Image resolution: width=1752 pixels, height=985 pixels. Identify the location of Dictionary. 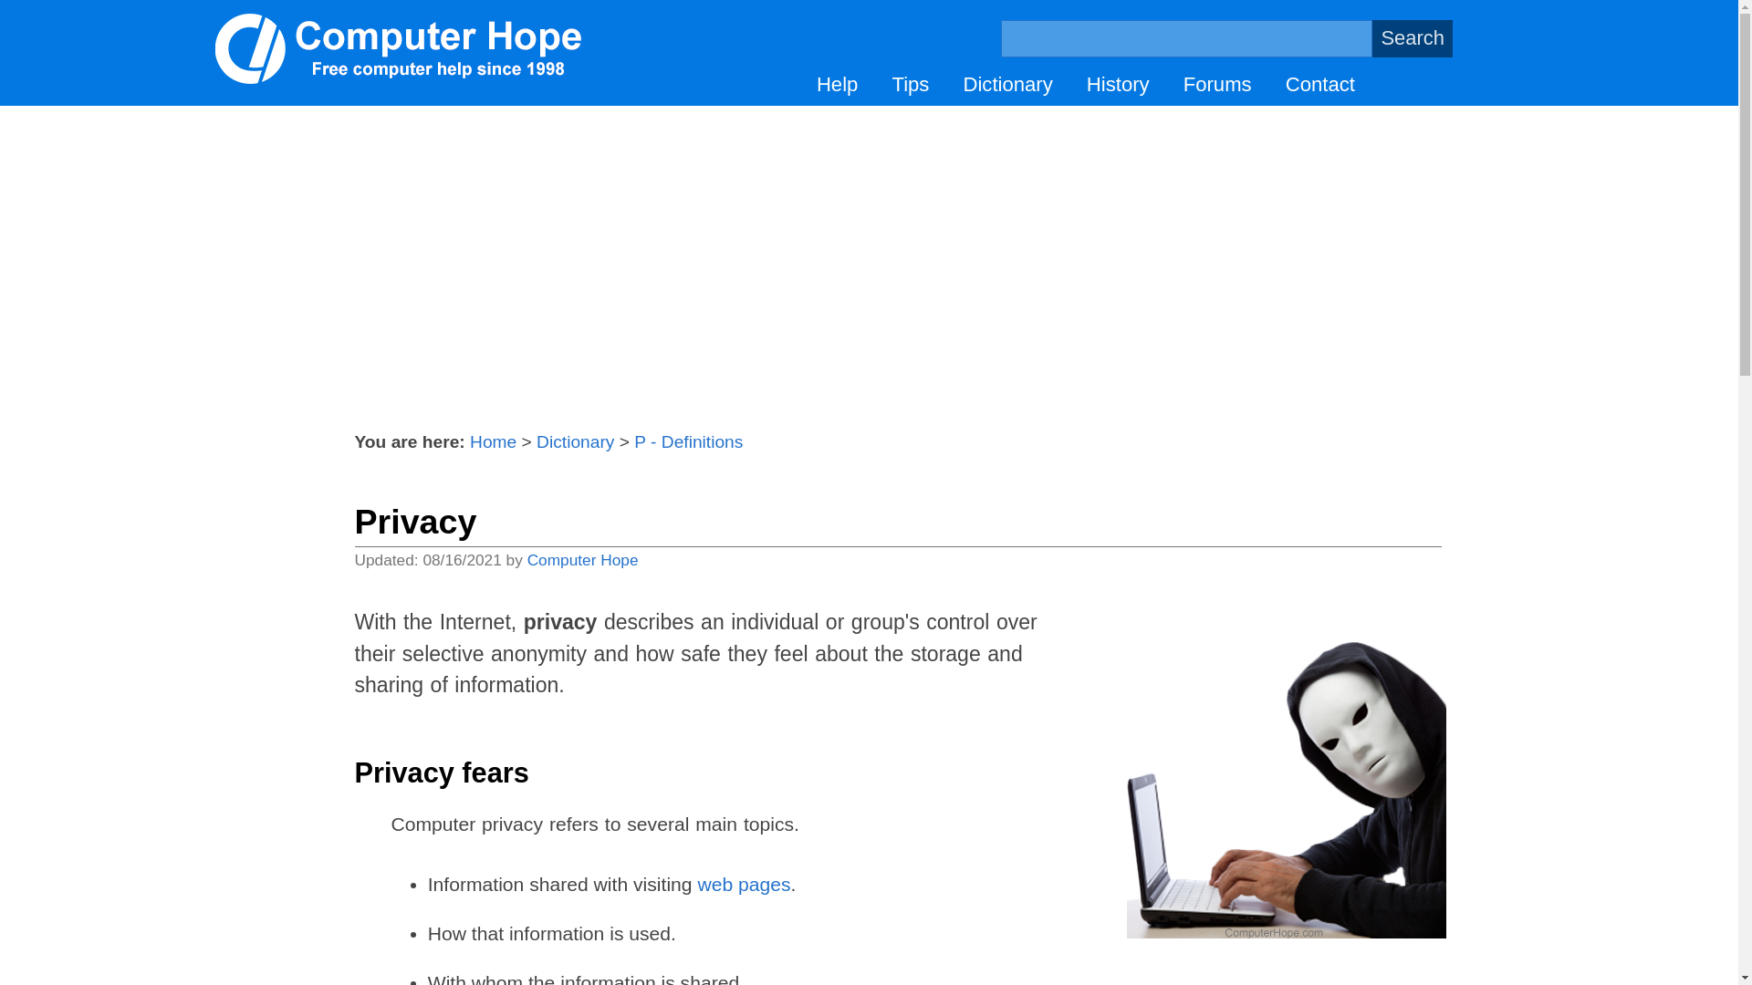
(1007, 84).